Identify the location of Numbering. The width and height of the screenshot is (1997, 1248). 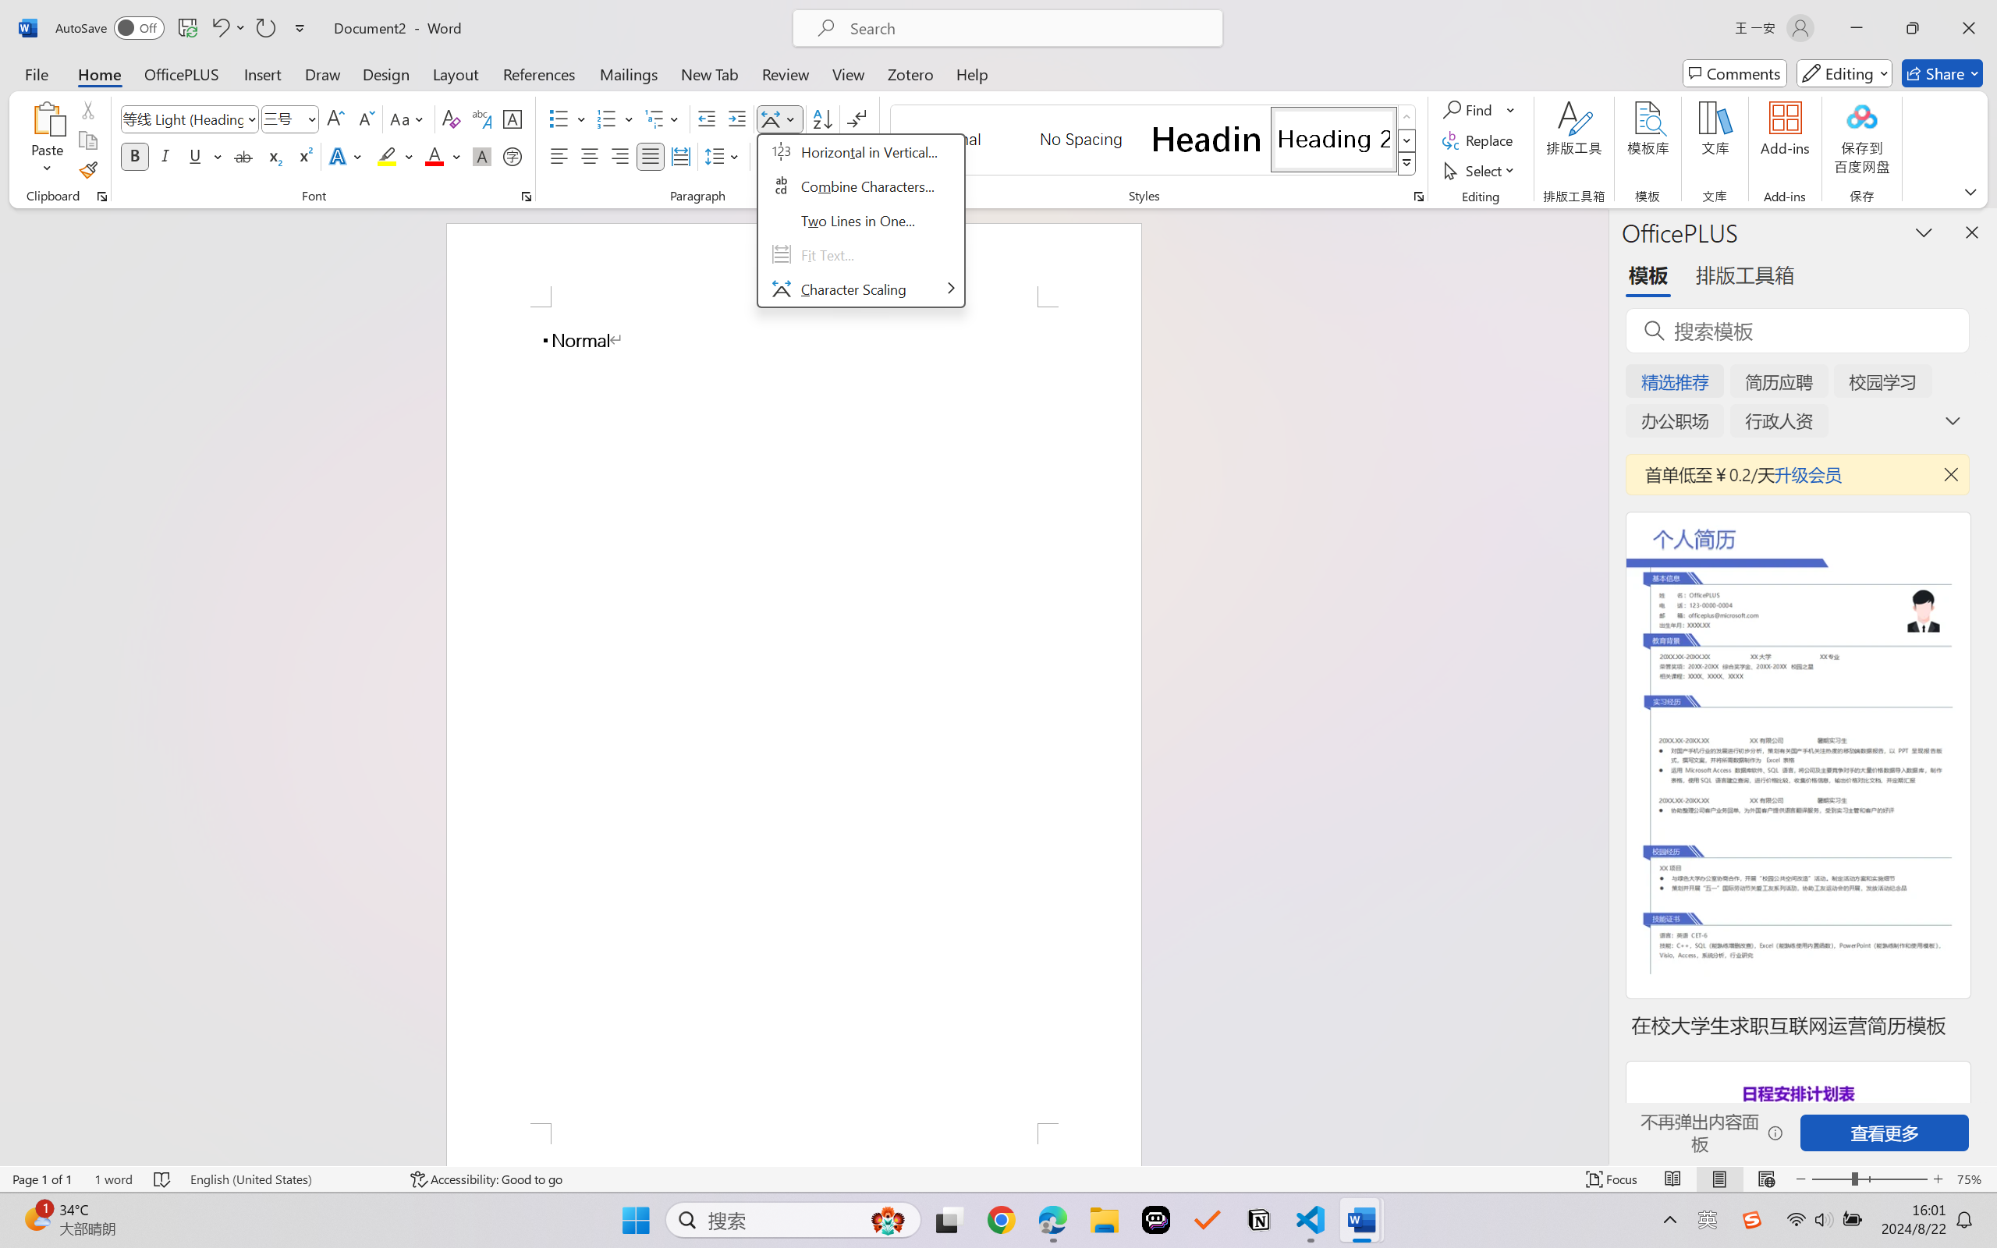
(607, 119).